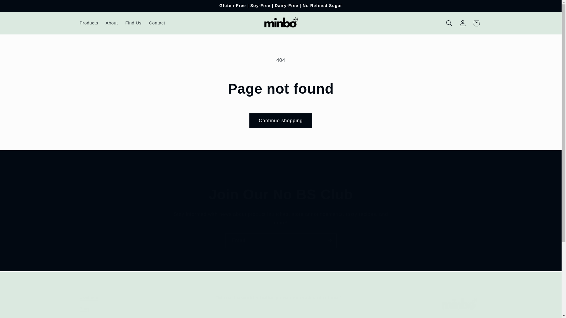 This screenshot has width=566, height=318. What do you see at coordinates (19, 7) in the screenshot?
I see `Join Our No BS Club` at bounding box center [19, 7].